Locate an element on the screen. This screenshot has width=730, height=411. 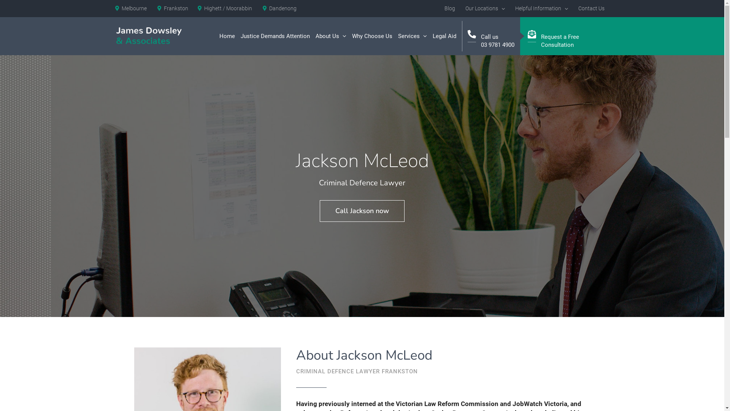
Helpful Information is located at coordinates (541, 8).